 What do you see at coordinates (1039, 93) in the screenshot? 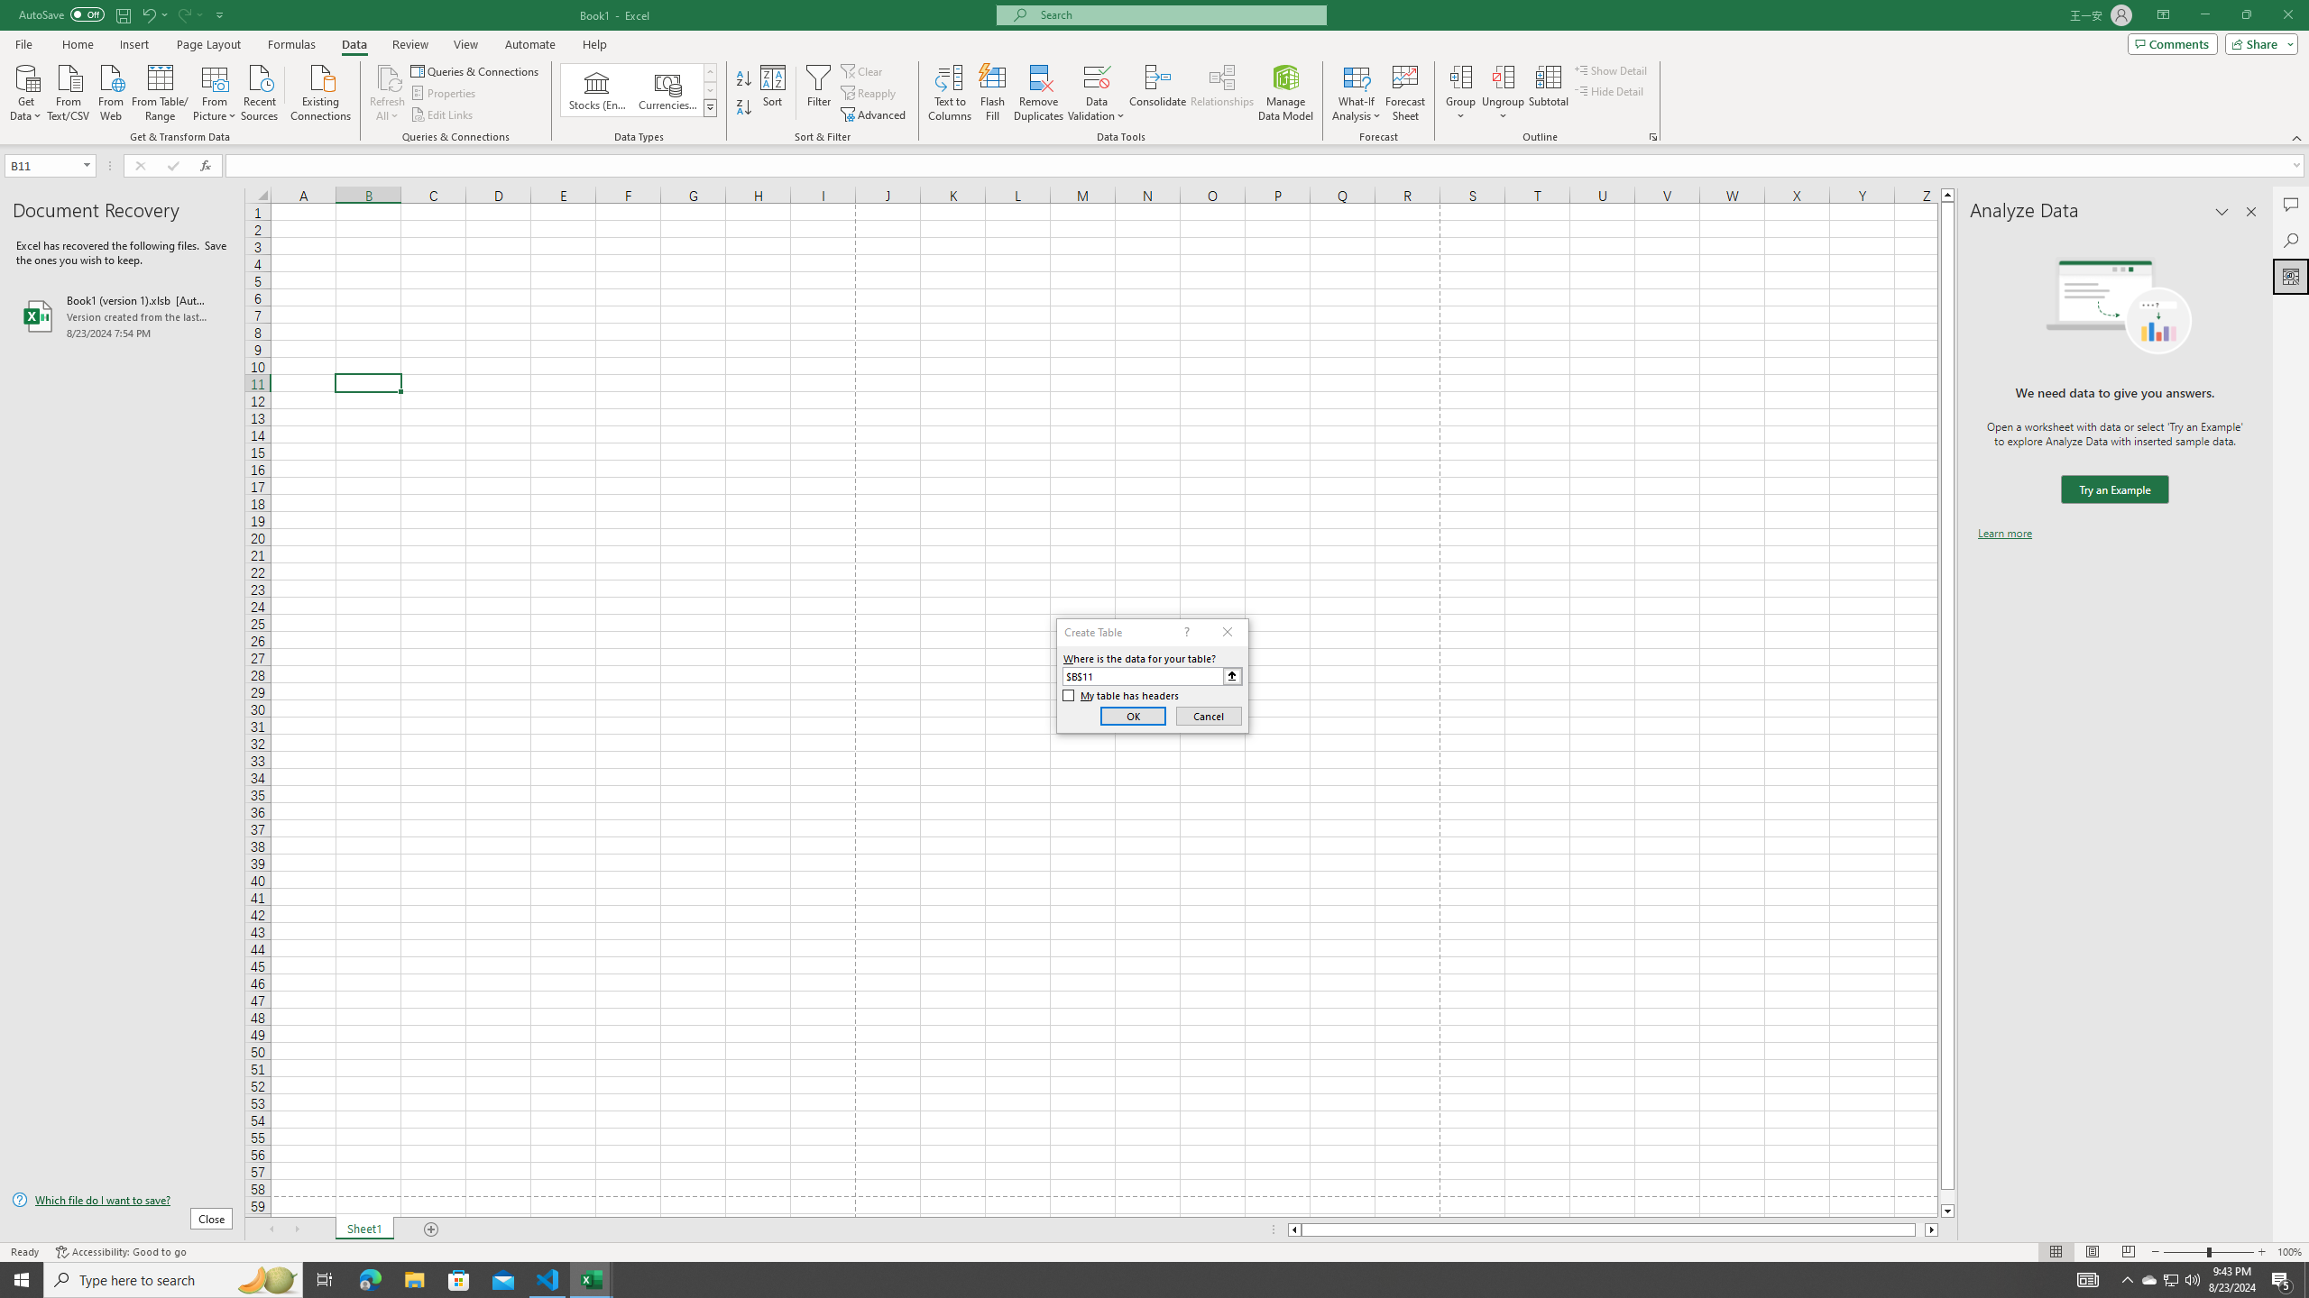
I see `Remove Duplicates` at bounding box center [1039, 93].